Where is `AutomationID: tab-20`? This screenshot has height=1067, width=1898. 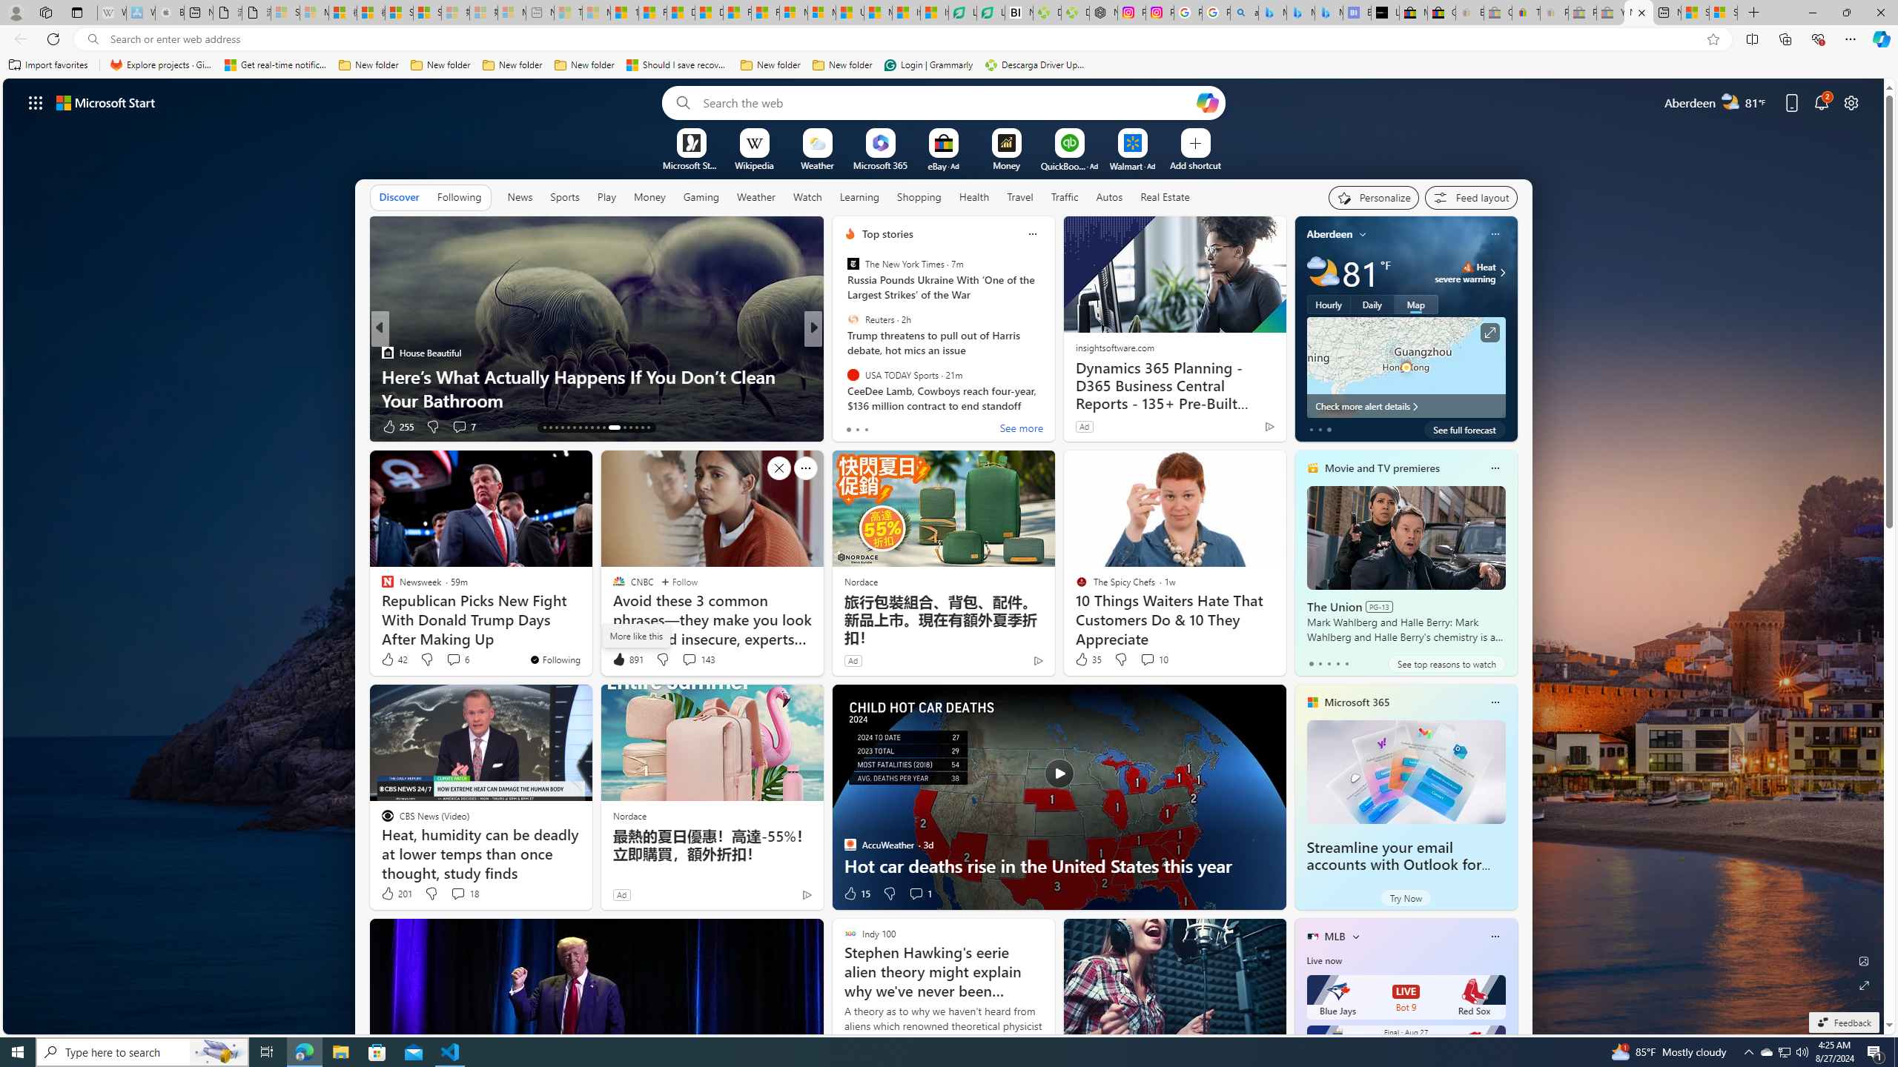
AutomationID: tab-20 is located at coordinates (586, 428).